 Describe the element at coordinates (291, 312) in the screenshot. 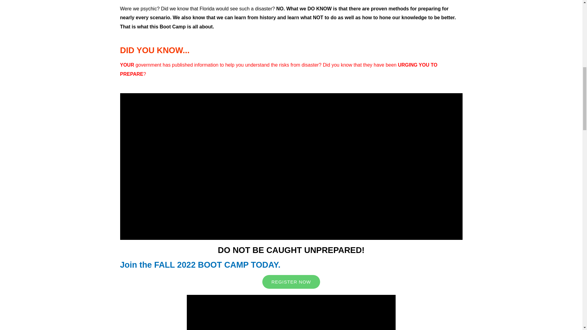

I see `vimeo Video Player` at that location.